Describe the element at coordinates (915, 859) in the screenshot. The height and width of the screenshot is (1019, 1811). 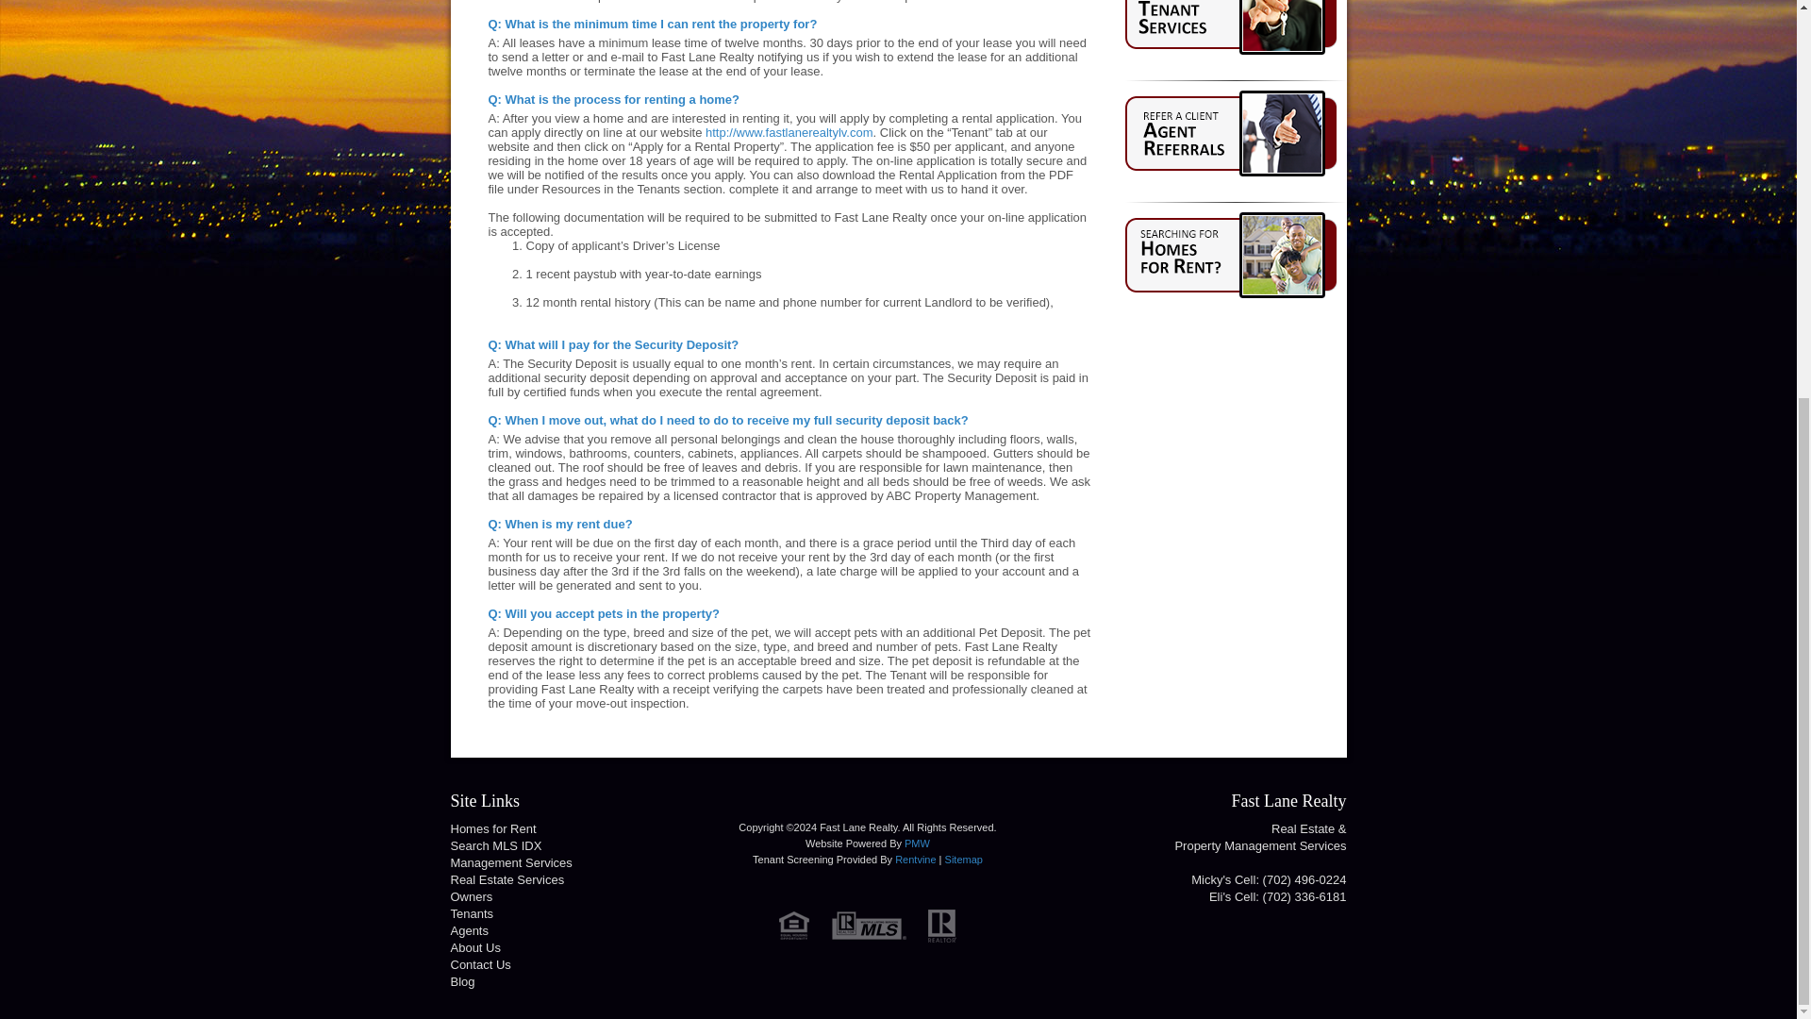
I see `Rentvine` at that location.